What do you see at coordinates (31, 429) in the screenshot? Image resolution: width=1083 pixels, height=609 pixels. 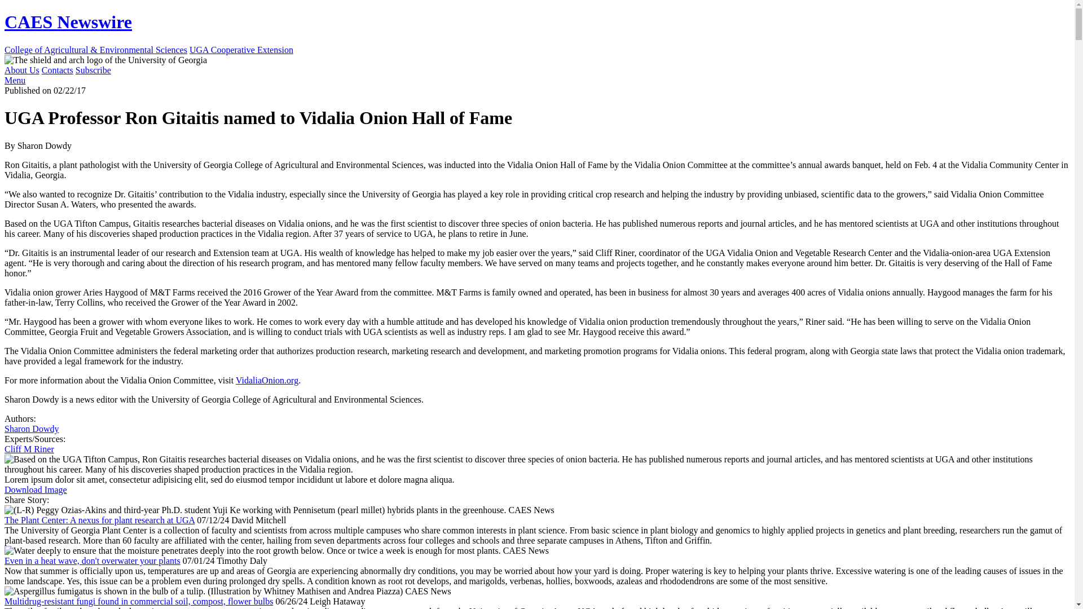 I see `Sharon Dowdy` at bounding box center [31, 429].